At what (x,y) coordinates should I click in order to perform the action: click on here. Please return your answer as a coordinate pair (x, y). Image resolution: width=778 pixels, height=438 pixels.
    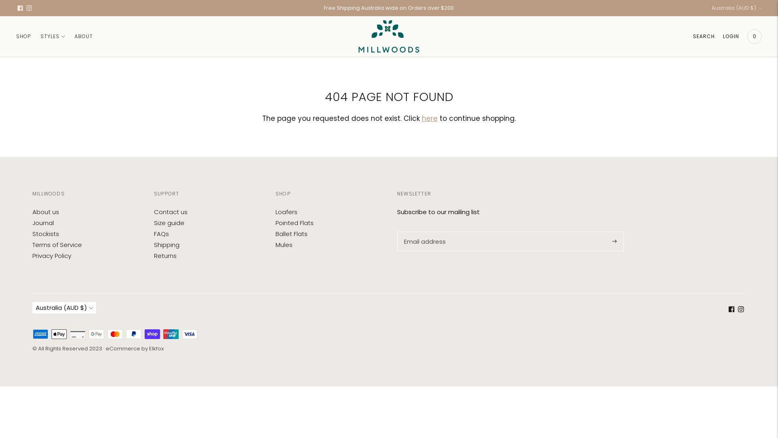
    Looking at the image, I should click on (430, 118).